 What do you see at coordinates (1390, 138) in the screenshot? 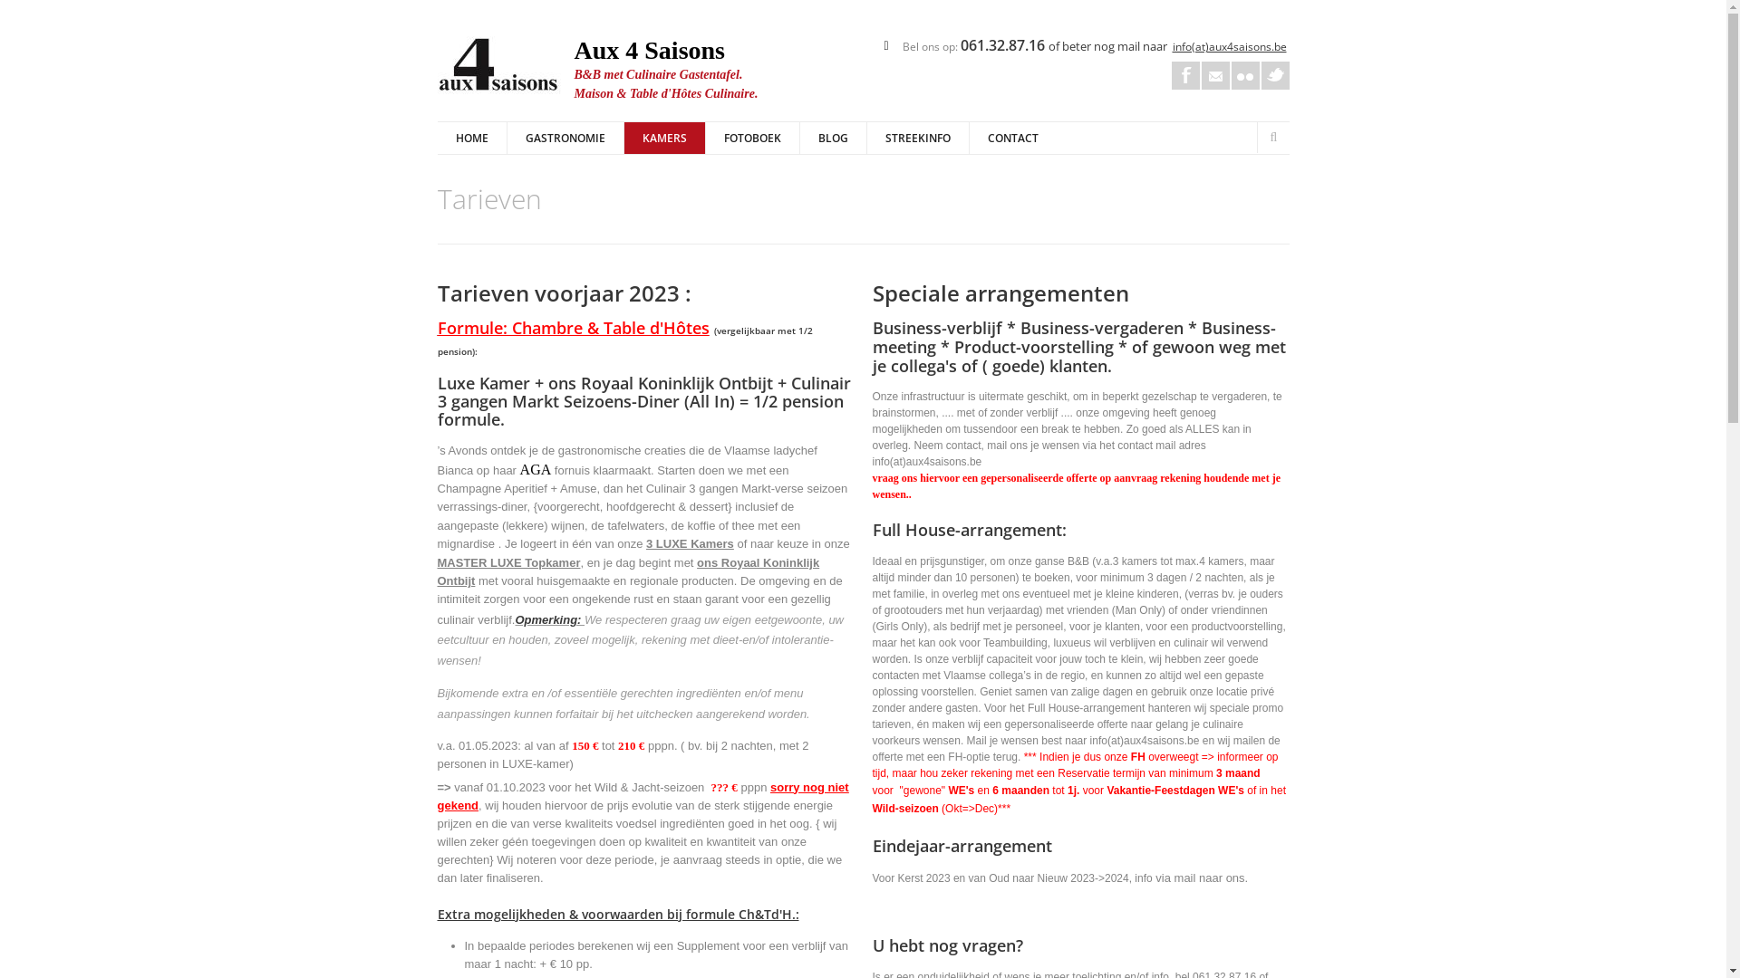
I see `Geef de woorden op waarnaar u wilt zoeken.` at bounding box center [1390, 138].